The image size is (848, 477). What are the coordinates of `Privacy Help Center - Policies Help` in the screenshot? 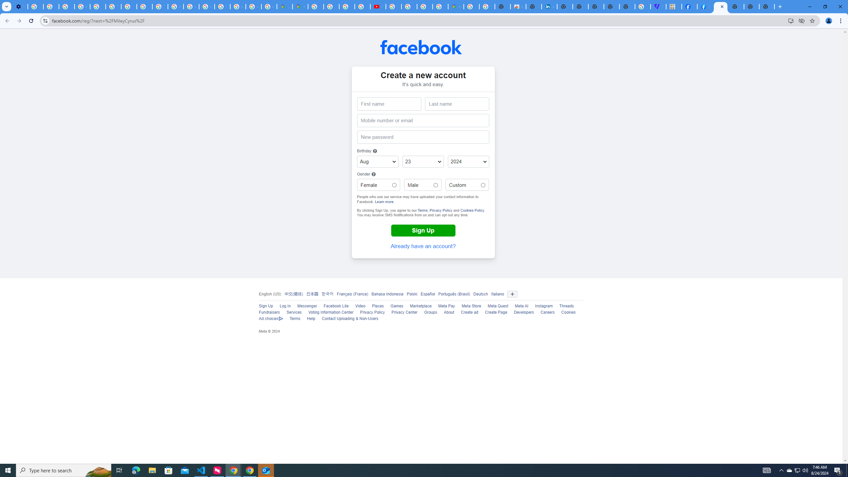 It's located at (98, 7).